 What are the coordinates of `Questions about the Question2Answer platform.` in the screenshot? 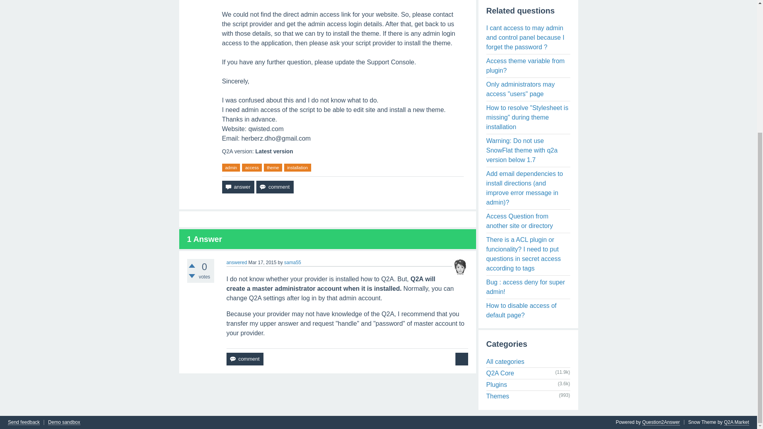 It's located at (500, 373).